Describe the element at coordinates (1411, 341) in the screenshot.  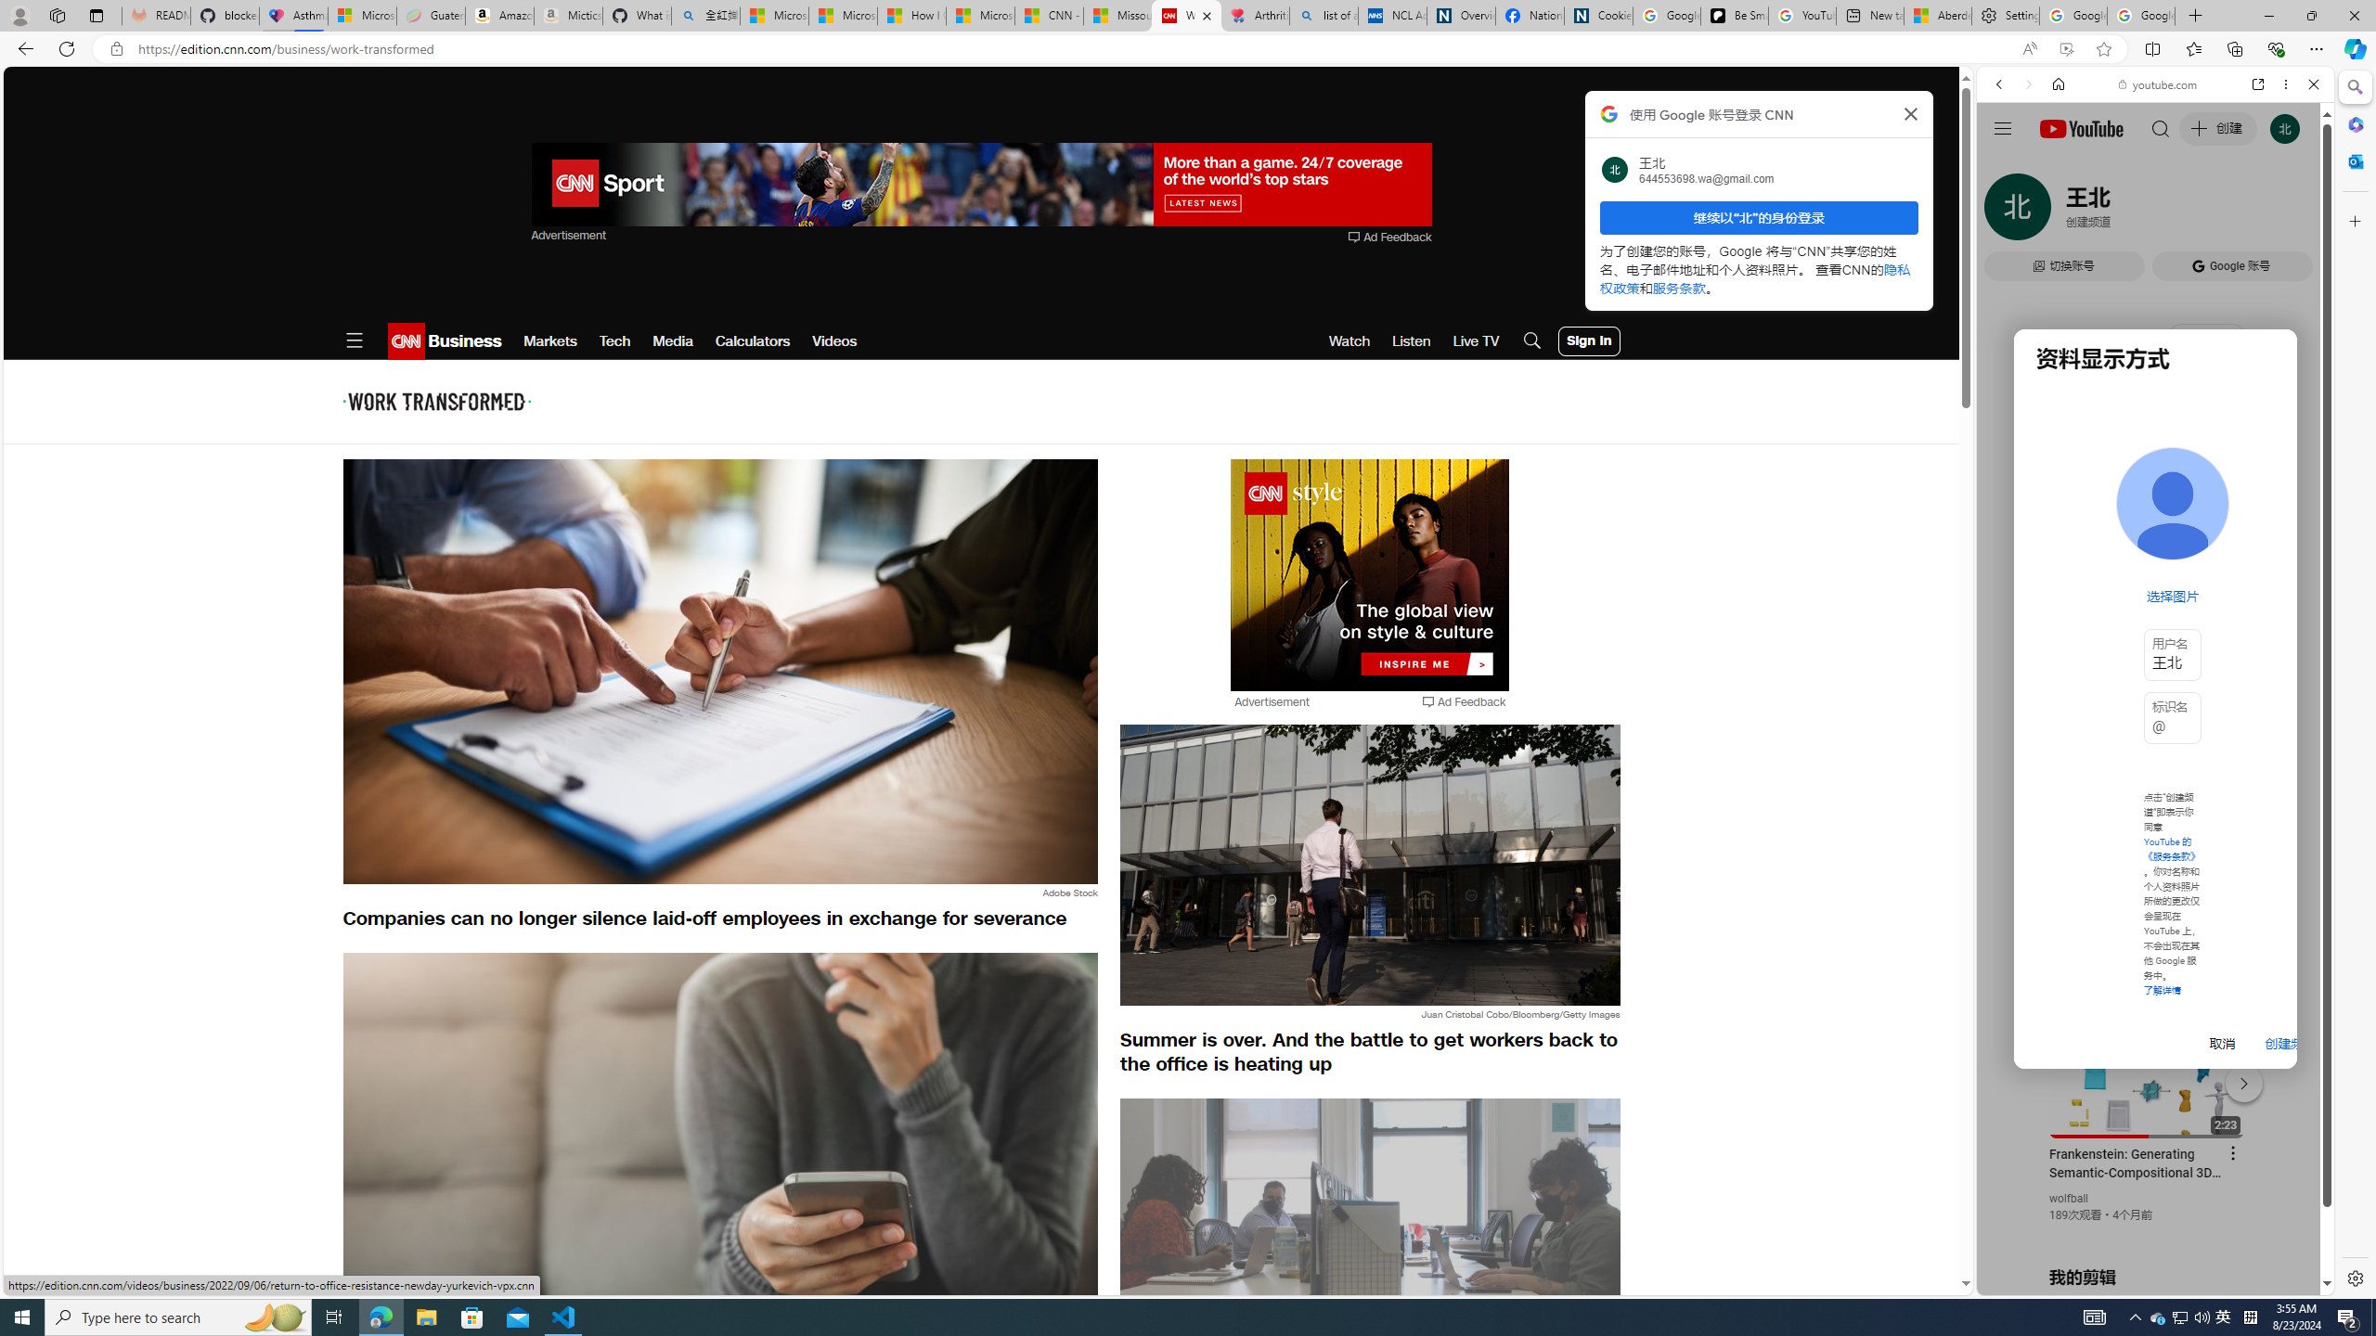
I see `Listen` at that location.